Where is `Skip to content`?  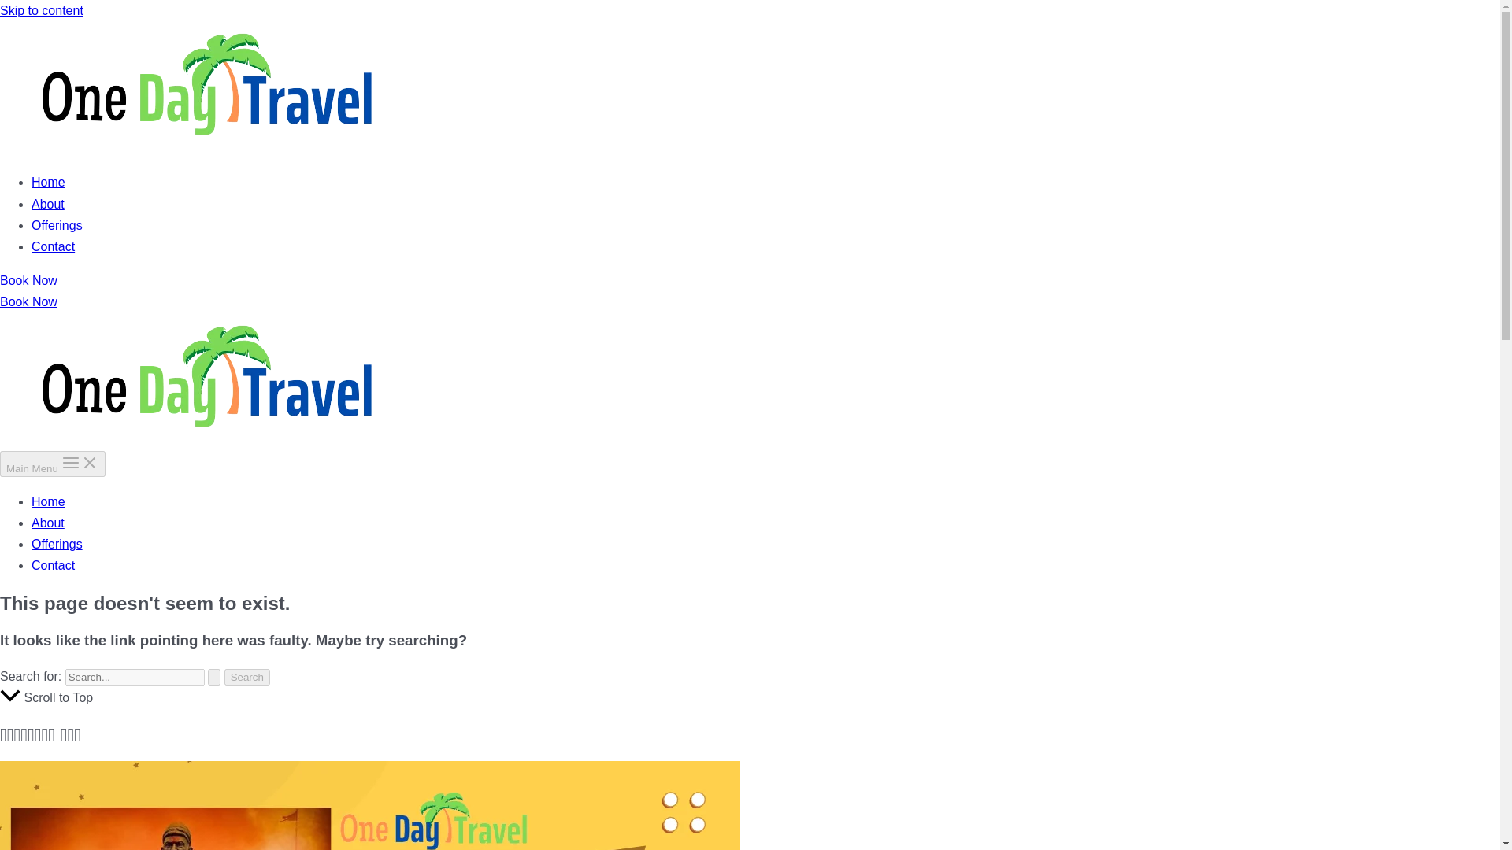 Skip to content is located at coordinates (41, 10).